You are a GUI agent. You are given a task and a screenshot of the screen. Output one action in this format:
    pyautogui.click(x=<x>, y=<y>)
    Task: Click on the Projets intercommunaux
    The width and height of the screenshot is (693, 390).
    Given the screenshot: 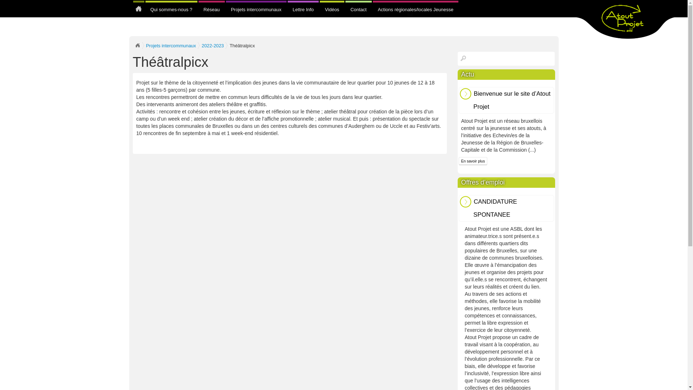 What is the action you would take?
    pyautogui.click(x=256, y=9)
    